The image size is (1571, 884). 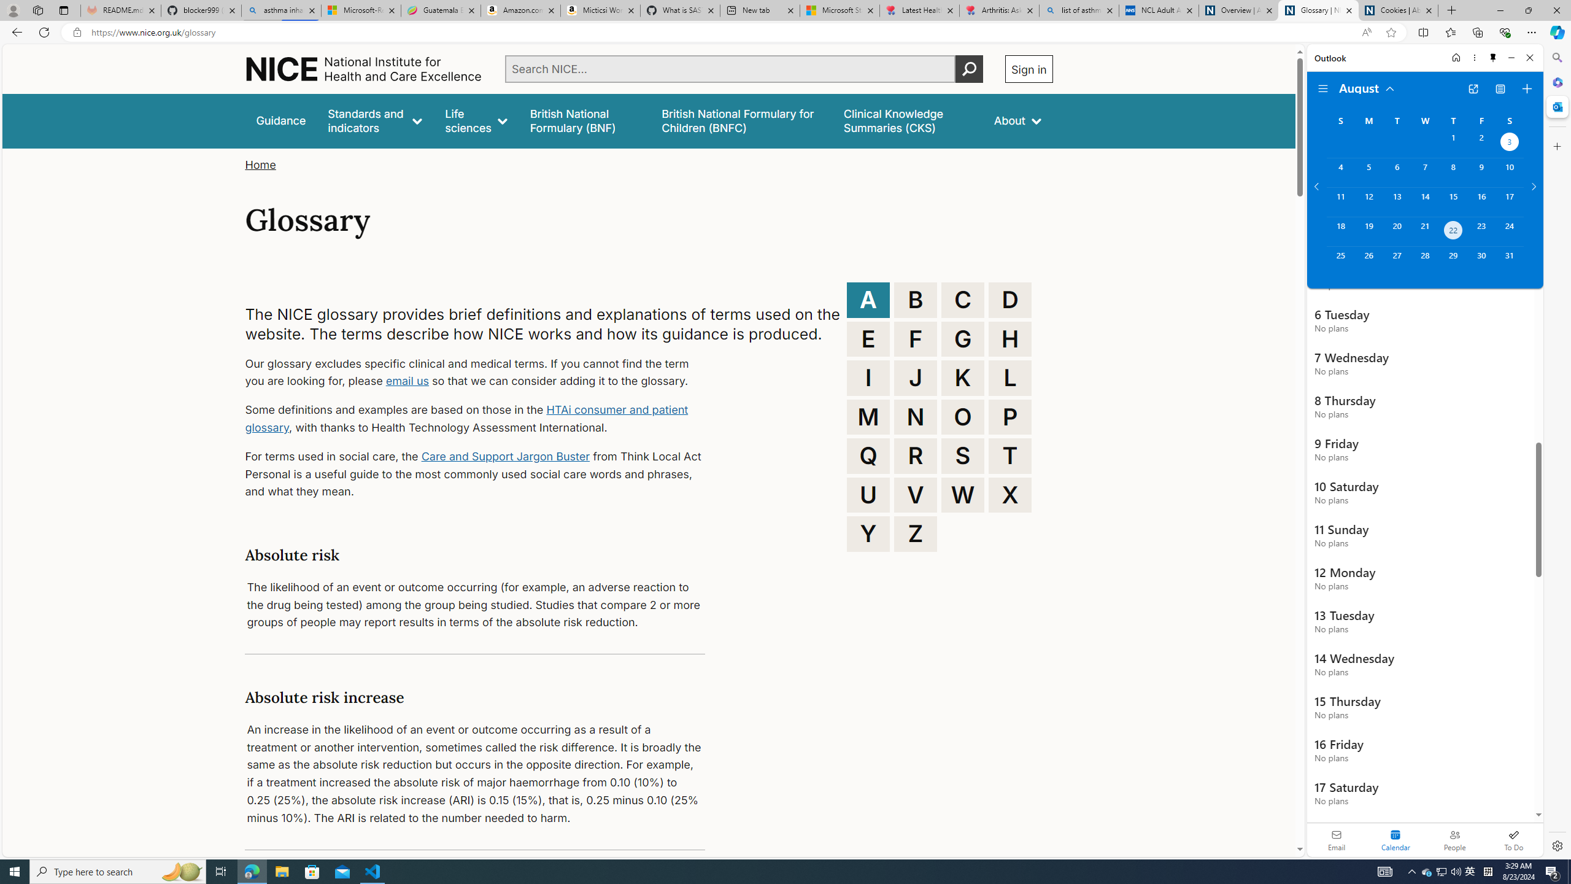 I want to click on M, so click(x=868, y=416).